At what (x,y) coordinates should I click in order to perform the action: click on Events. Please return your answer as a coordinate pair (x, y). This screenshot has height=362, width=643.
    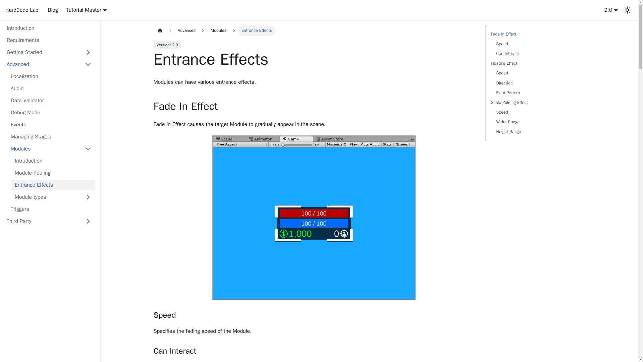
    Looking at the image, I should click on (51, 125).